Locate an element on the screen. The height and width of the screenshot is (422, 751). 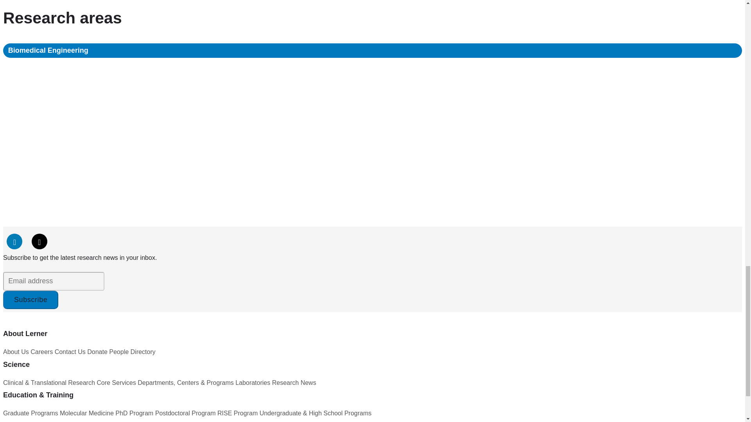
LinkedIn is located at coordinates (14, 241).